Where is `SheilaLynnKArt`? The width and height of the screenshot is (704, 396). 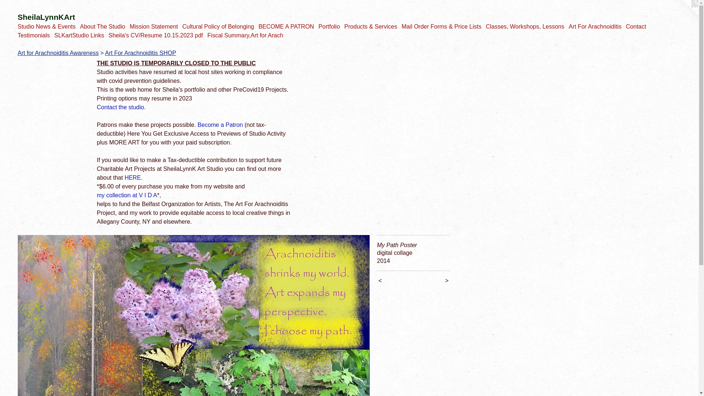 SheilaLynnKArt is located at coordinates (349, 18).